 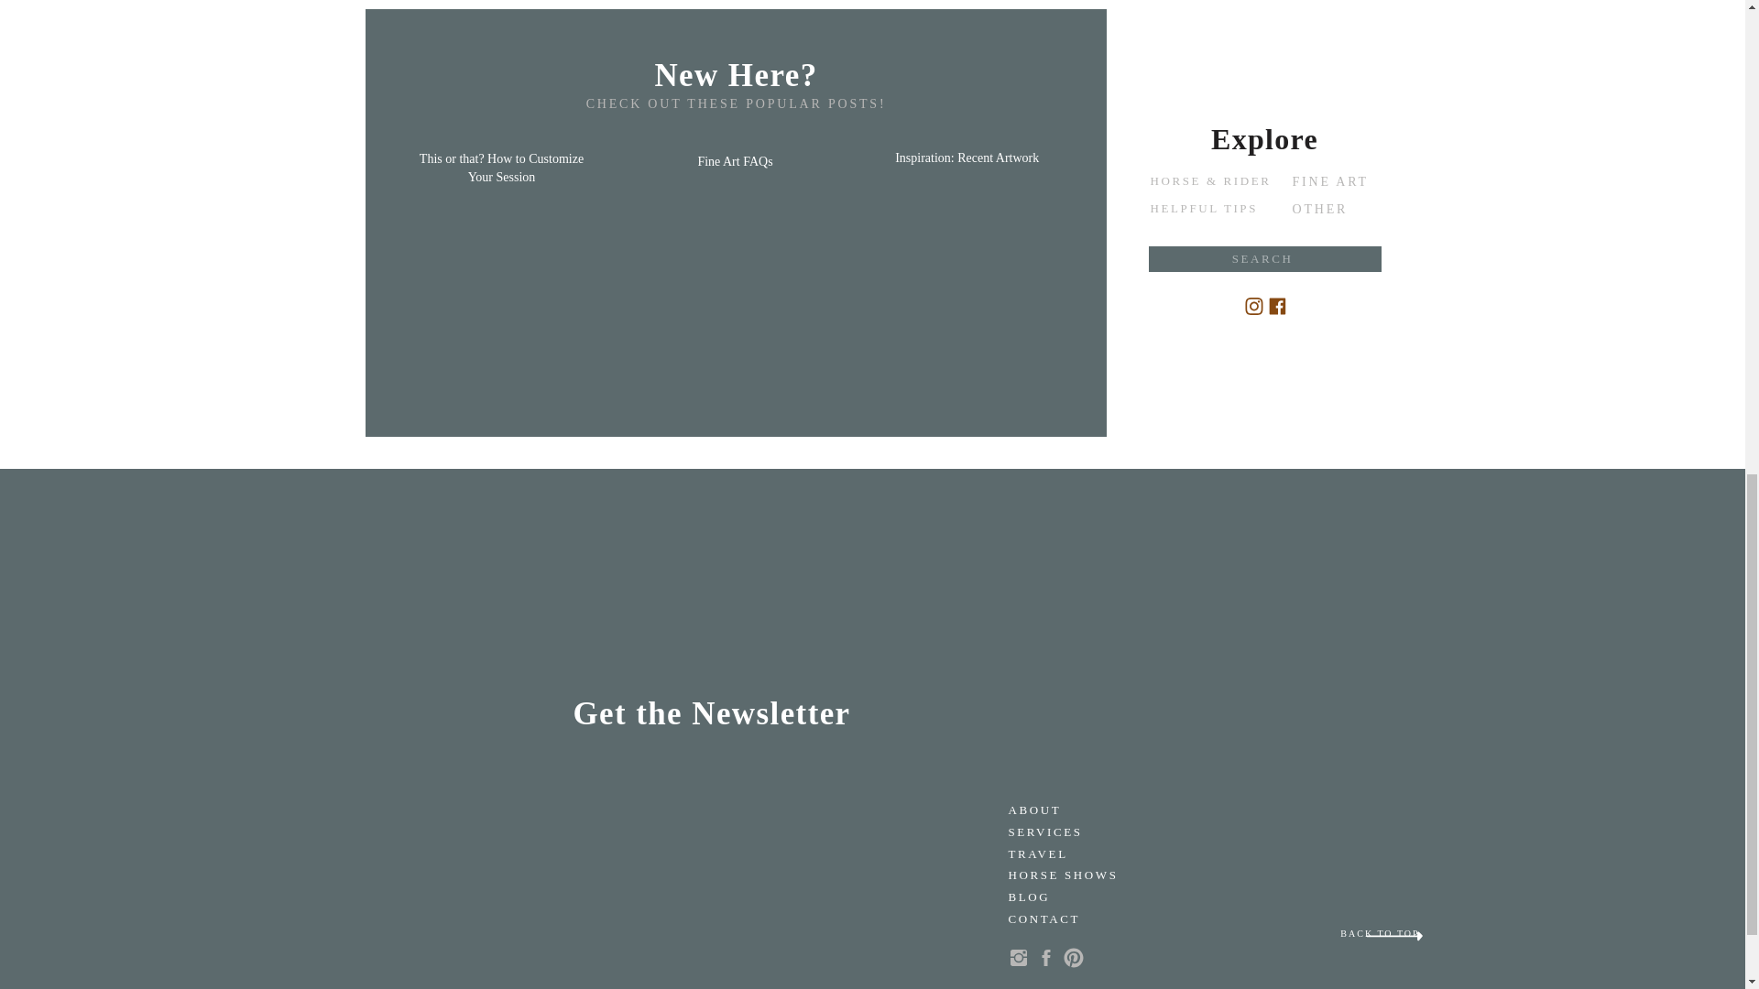 What do you see at coordinates (1211, 212) in the screenshot?
I see `HELPFUL TIPS` at bounding box center [1211, 212].